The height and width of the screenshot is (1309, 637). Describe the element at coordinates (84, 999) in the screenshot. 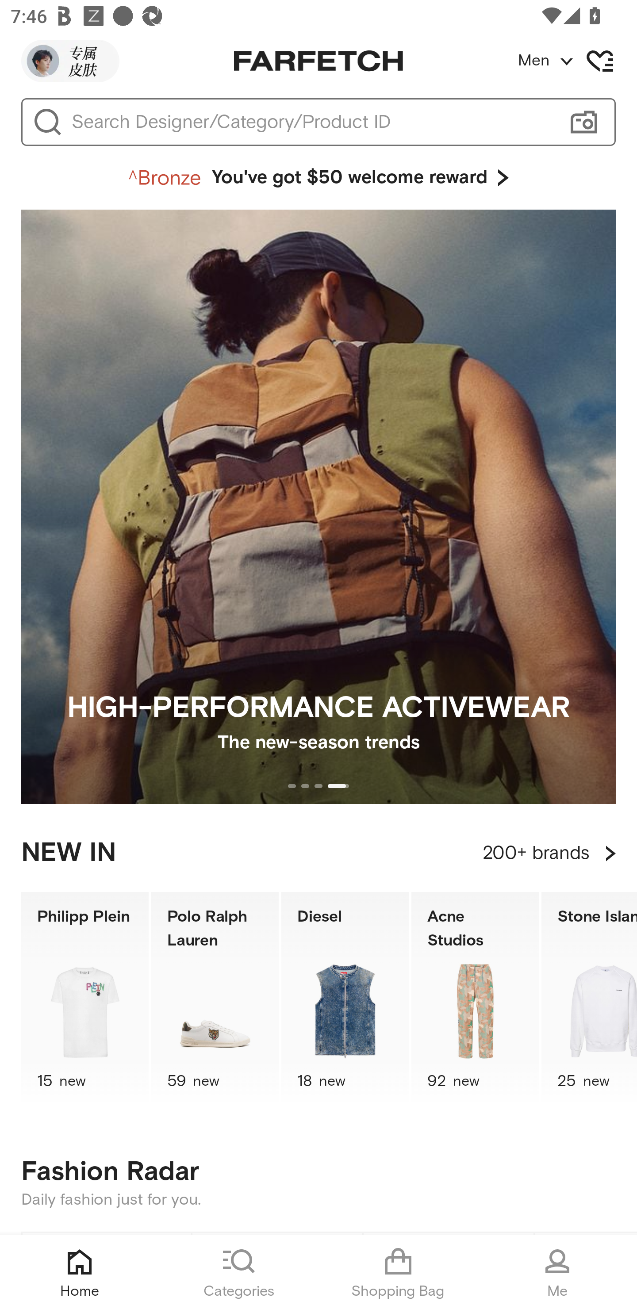

I see `Philipp Plein 15  new` at that location.